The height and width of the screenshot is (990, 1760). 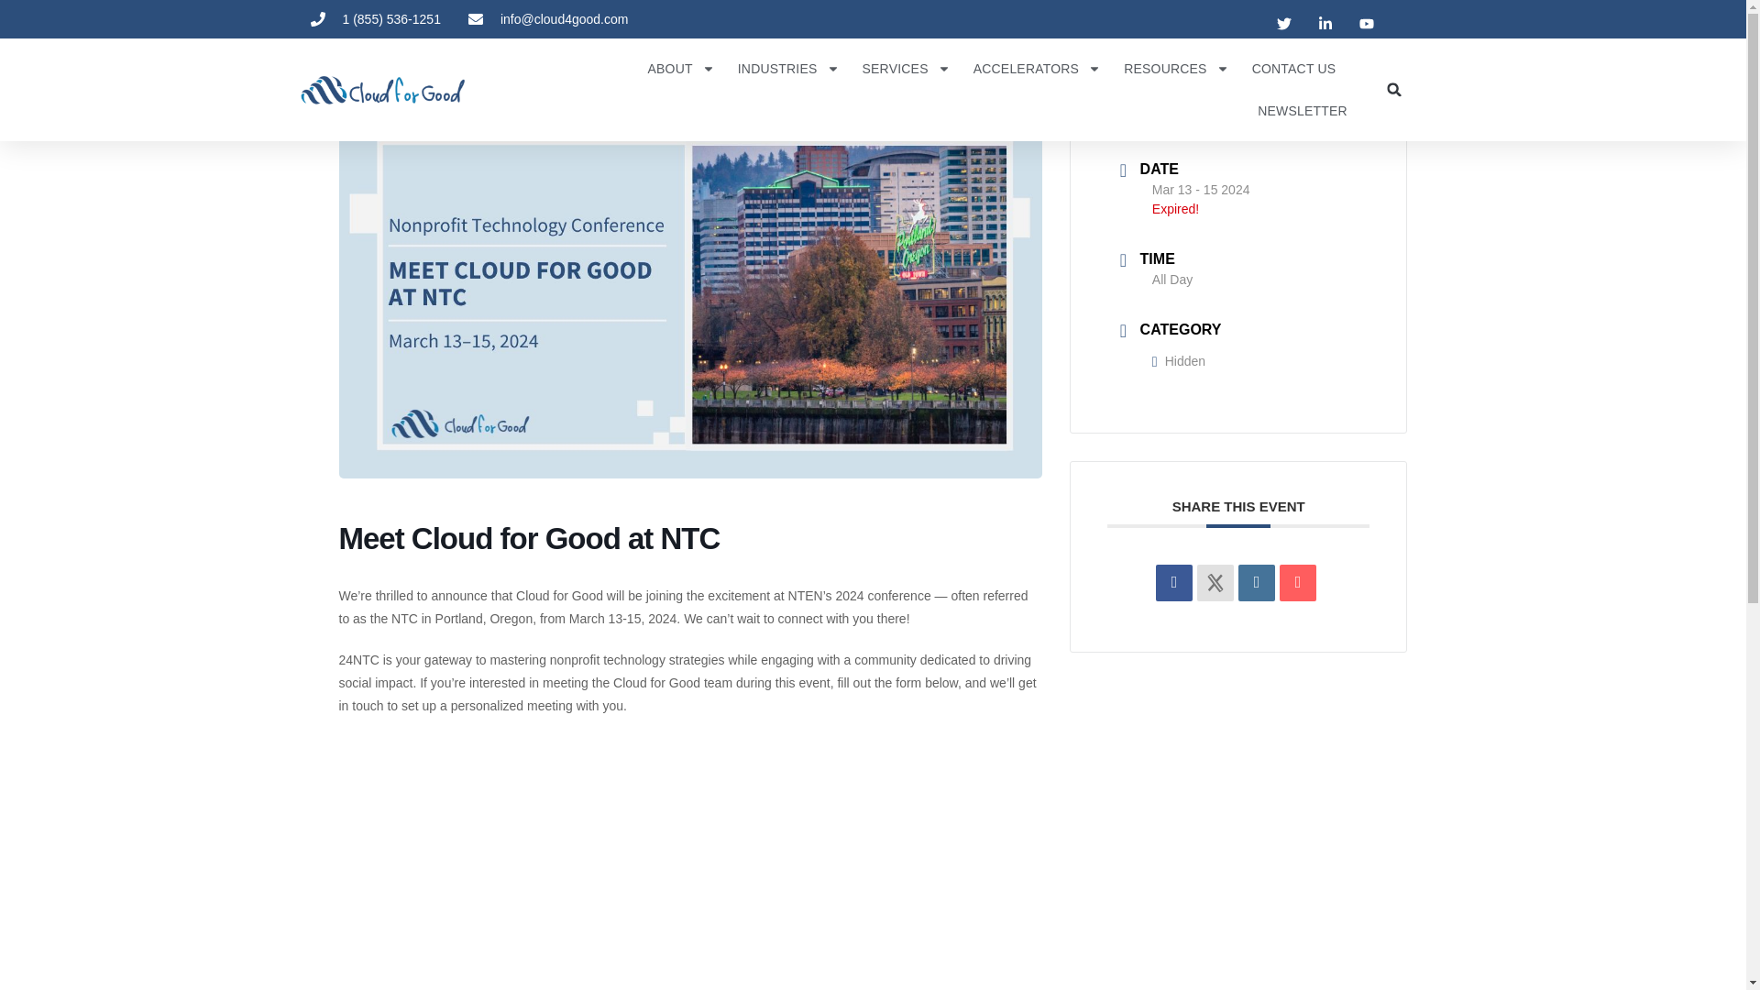 I want to click on Linkedin, so click(x=1256, y=582).